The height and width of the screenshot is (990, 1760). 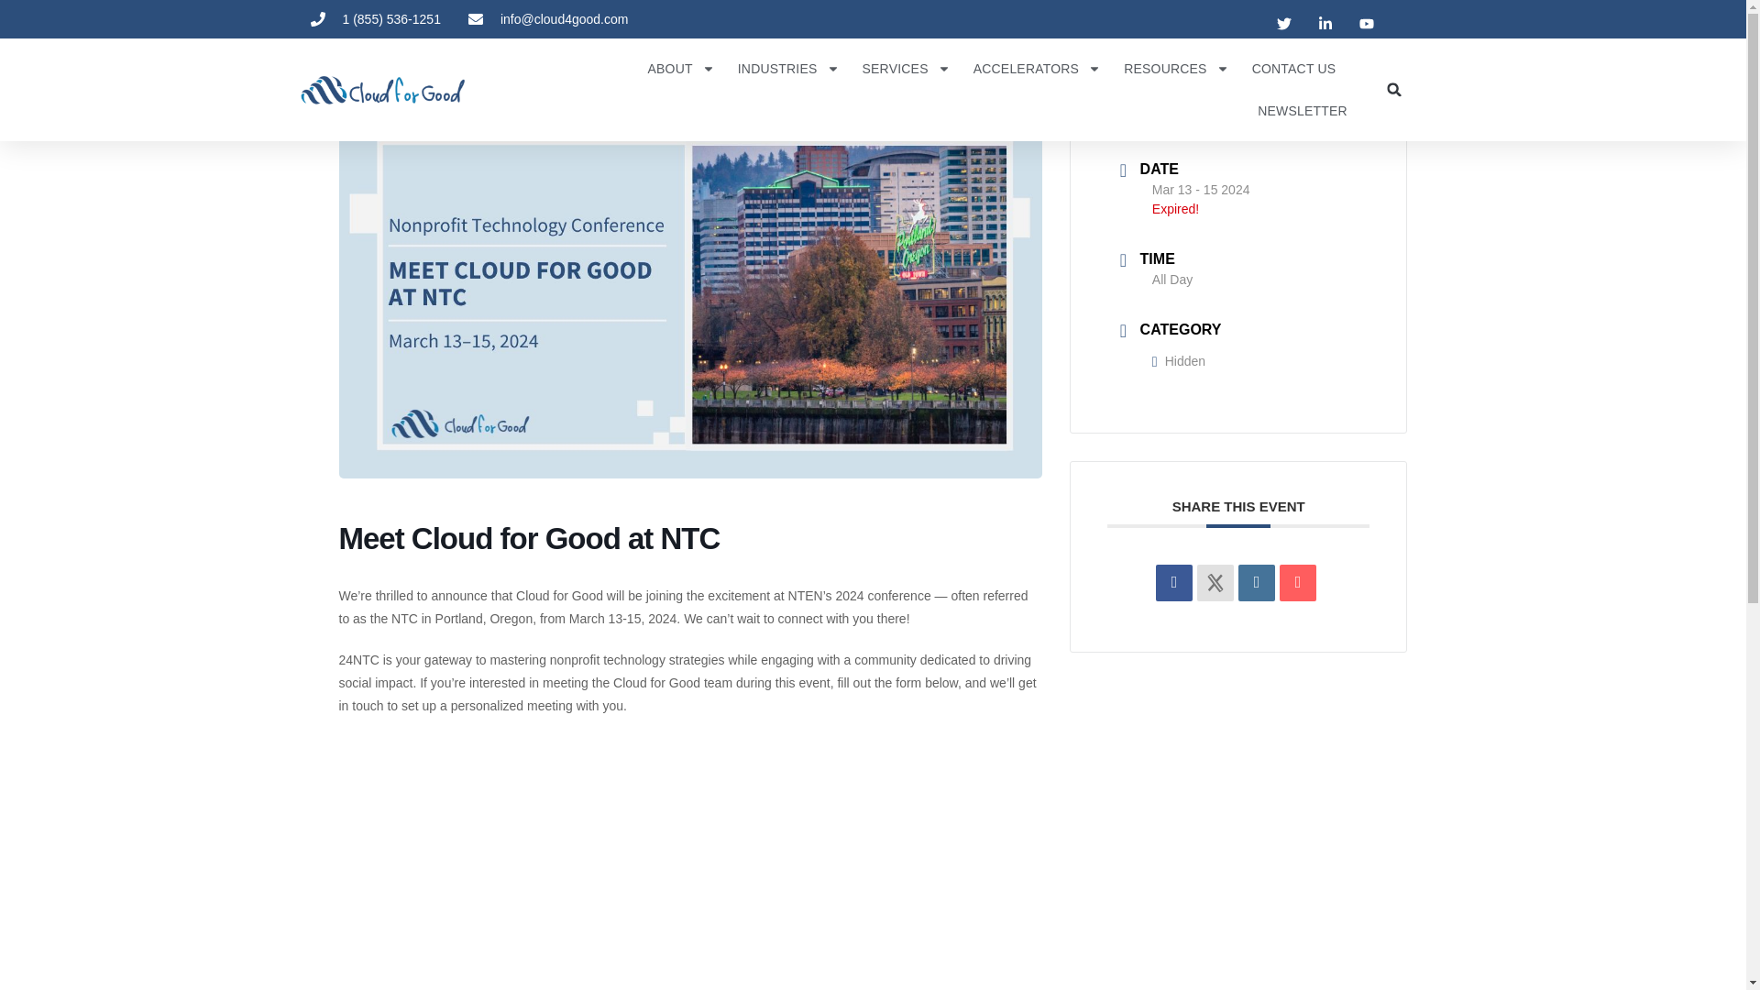 I want to click on Linkedin, so click(x=1256, y=582).